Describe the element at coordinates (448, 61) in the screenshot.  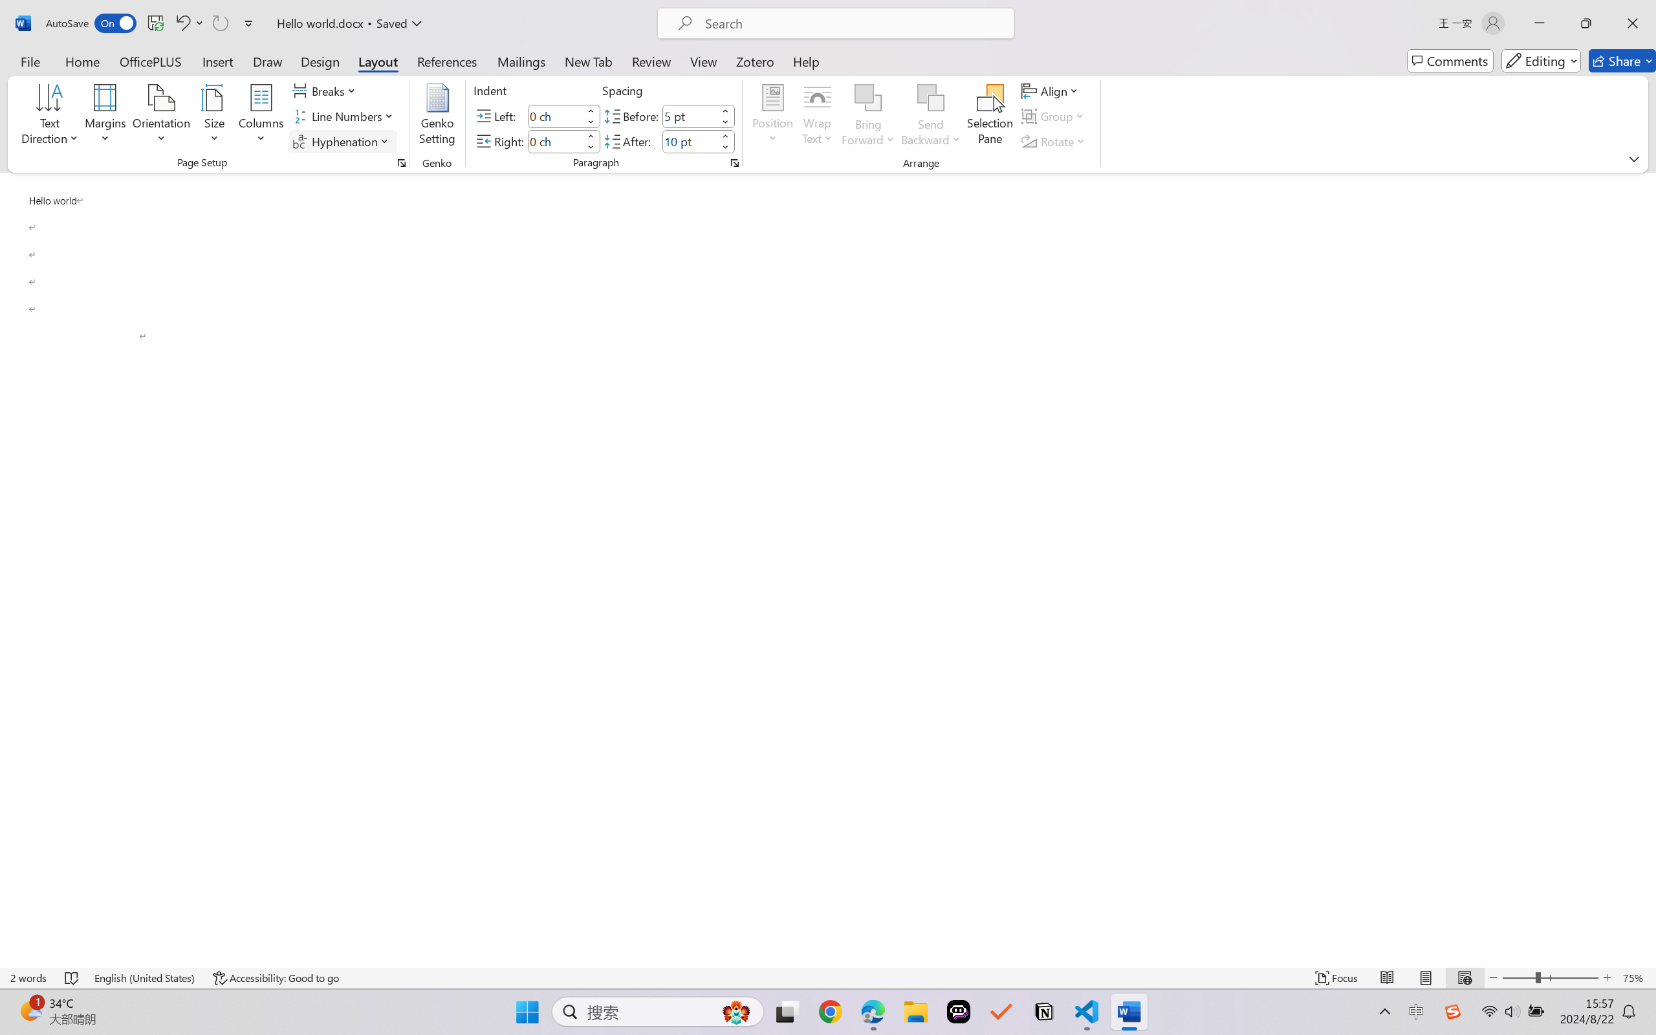
I see `References` at that location.